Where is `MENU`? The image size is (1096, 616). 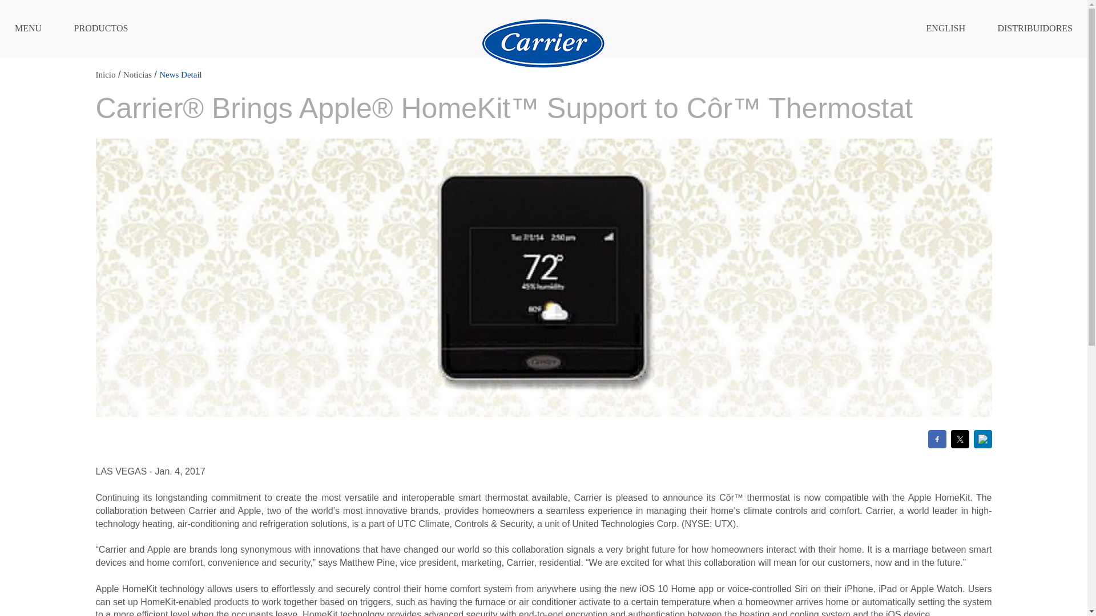
MENU is located at coordinates (28, 29).